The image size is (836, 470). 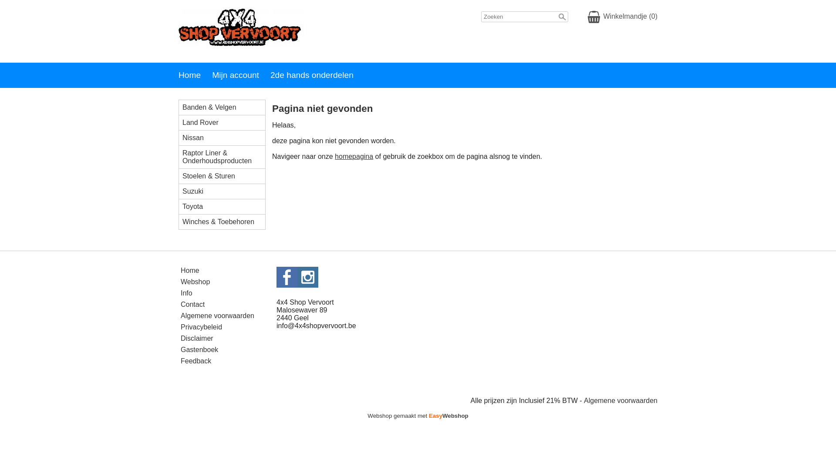 I want to click on Contact, so click(x=192, y=305).